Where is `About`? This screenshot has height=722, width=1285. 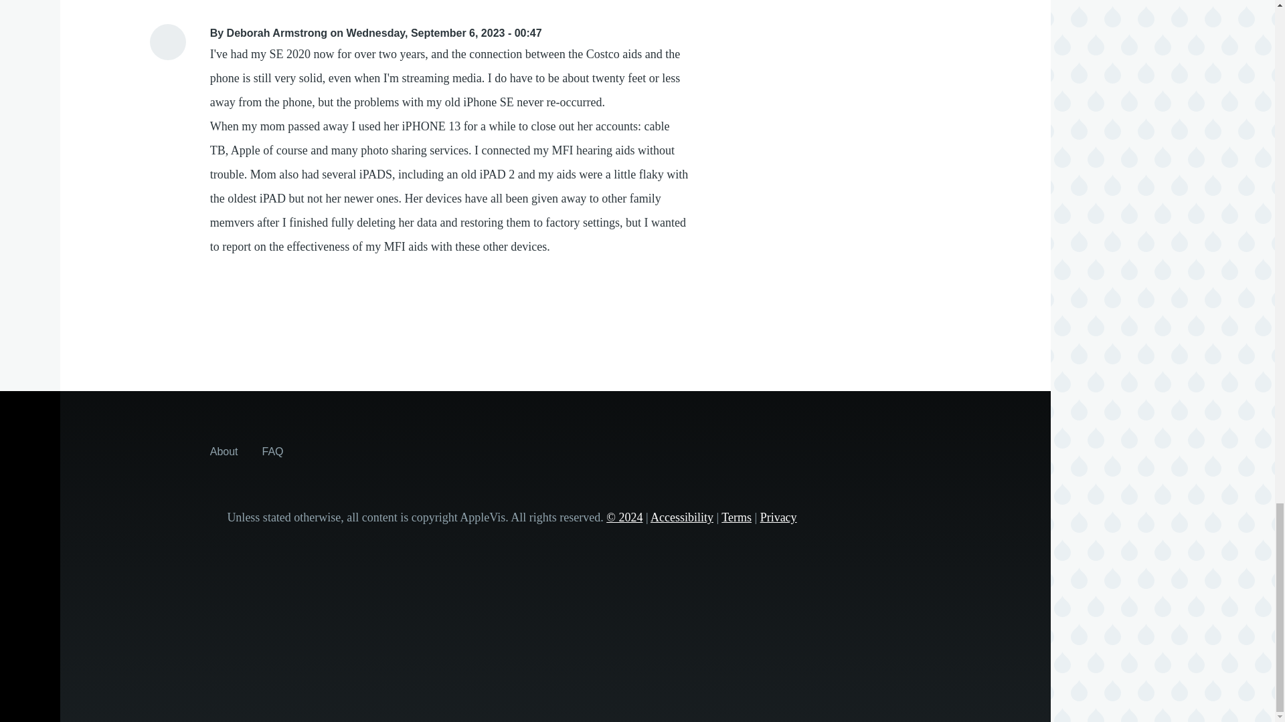 About is located at coordinates (224, 451).